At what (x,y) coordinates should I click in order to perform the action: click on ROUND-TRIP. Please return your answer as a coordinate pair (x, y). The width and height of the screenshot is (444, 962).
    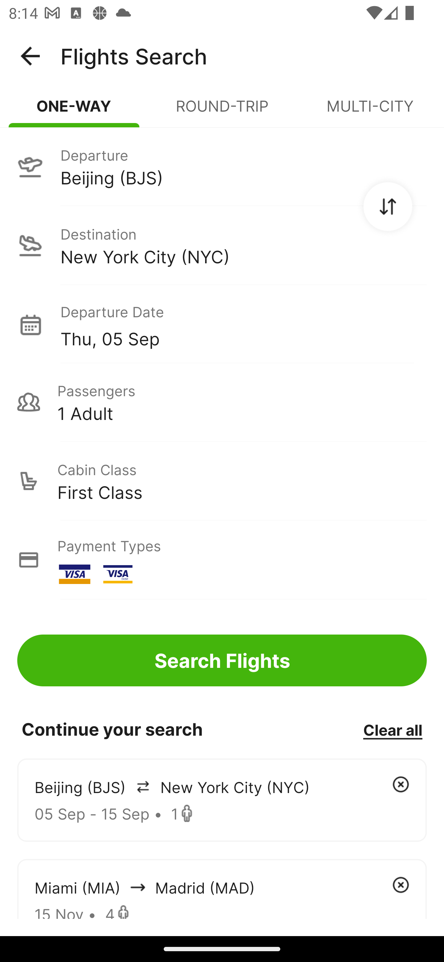
    Looking at the image, I should click on (222, 111).